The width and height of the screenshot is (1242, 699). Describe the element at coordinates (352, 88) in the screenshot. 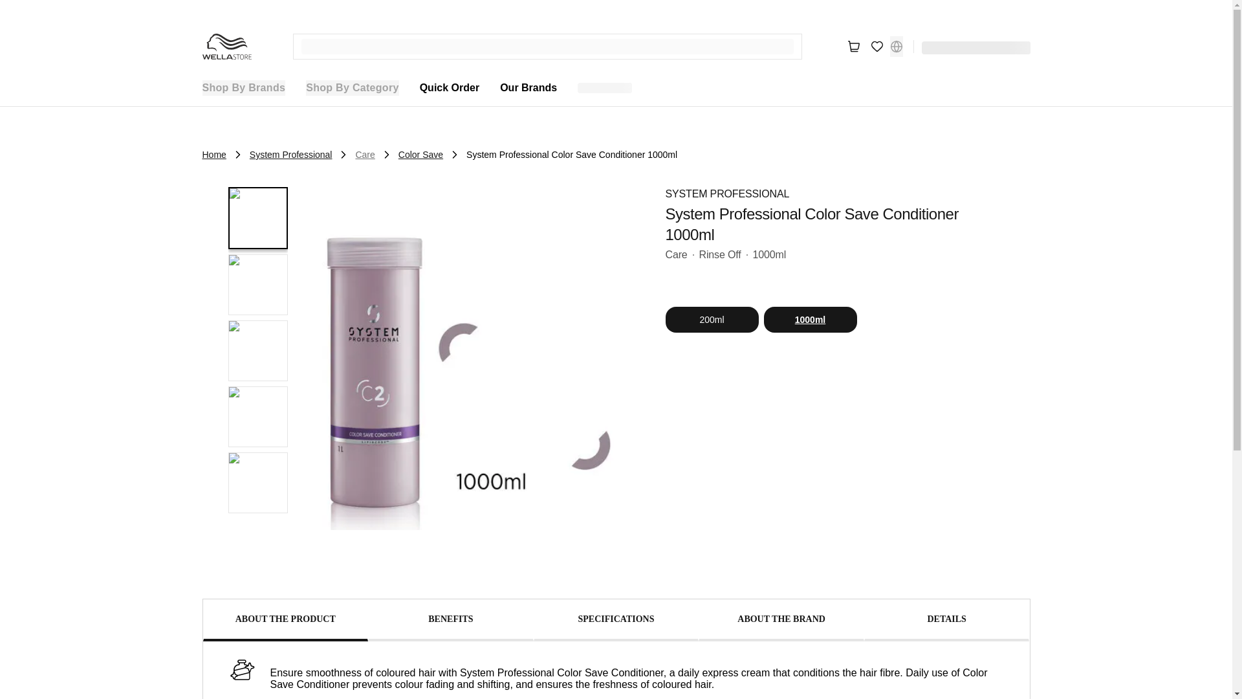

I see `Shop By Category` at that location.